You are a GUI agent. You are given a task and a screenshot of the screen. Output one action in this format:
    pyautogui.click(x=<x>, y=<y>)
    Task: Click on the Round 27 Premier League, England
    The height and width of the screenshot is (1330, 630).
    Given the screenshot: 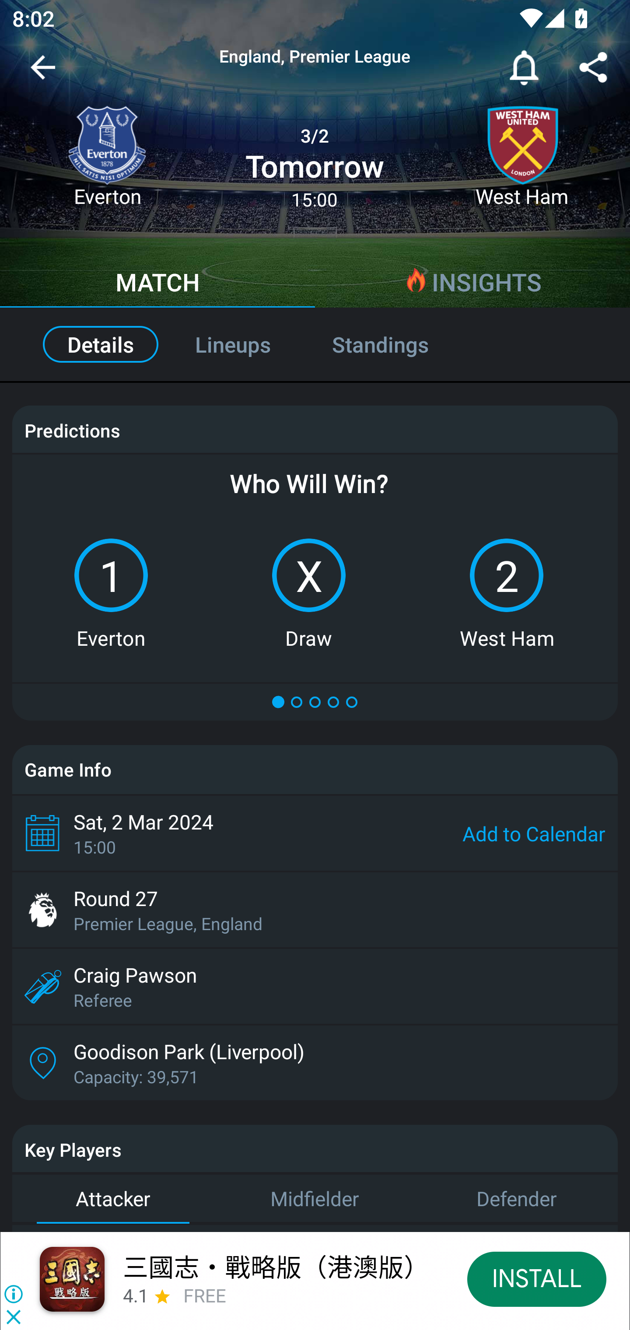 What is the action you would take?
    pyautogui.click(x=315, y=910)
    